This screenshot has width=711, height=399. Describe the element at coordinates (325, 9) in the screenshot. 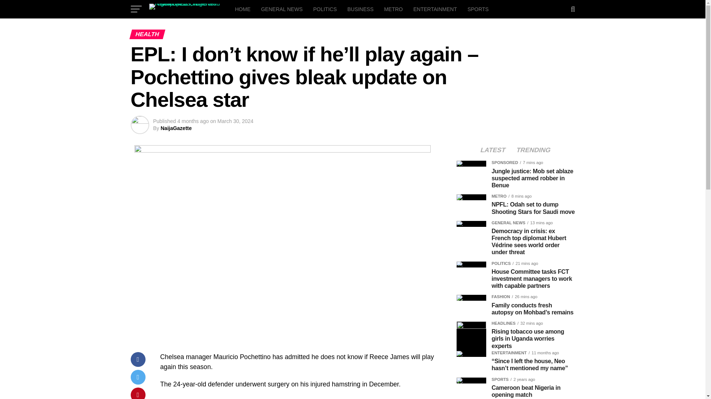

I see `POLITICS` at that location.